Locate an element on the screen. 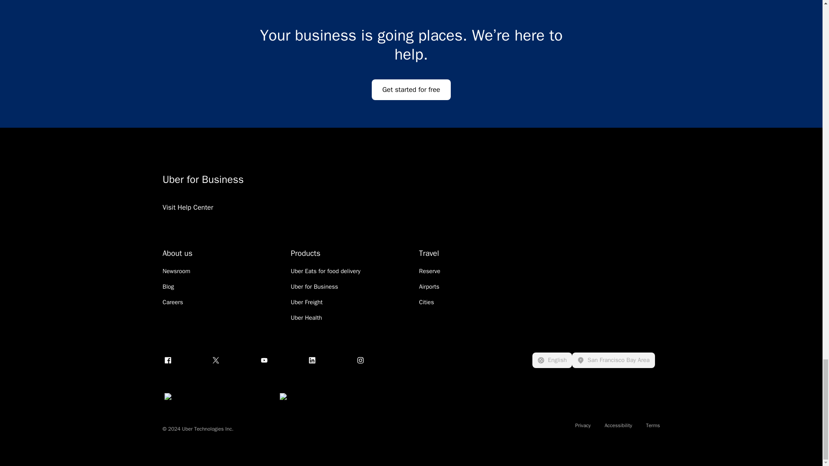 The width and height of the screenshot is (829, 466). Careers is located at coordinates (173, 302).